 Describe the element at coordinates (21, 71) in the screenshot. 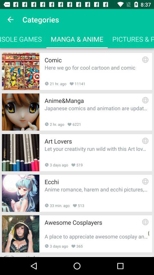

I see `click on the first image` at that location.